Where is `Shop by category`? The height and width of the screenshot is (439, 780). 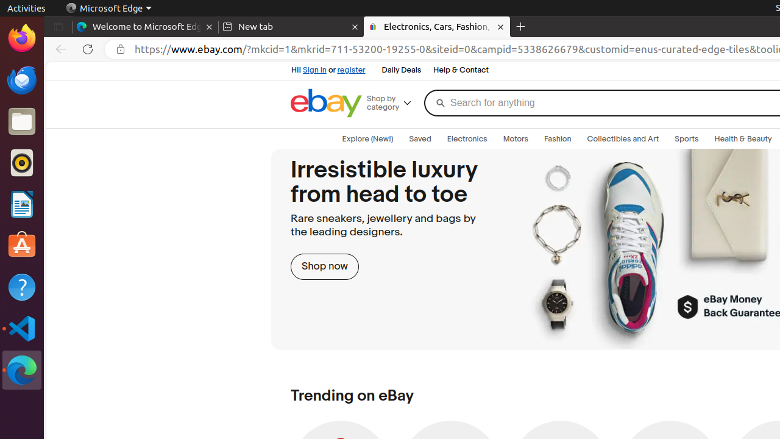 Shop by category is located at coordinates (394, 103).